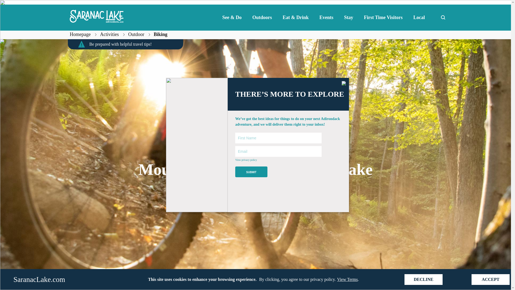 The width and height of the screenshot is (515, 290). I want to click on Submit, so click(251, 172).